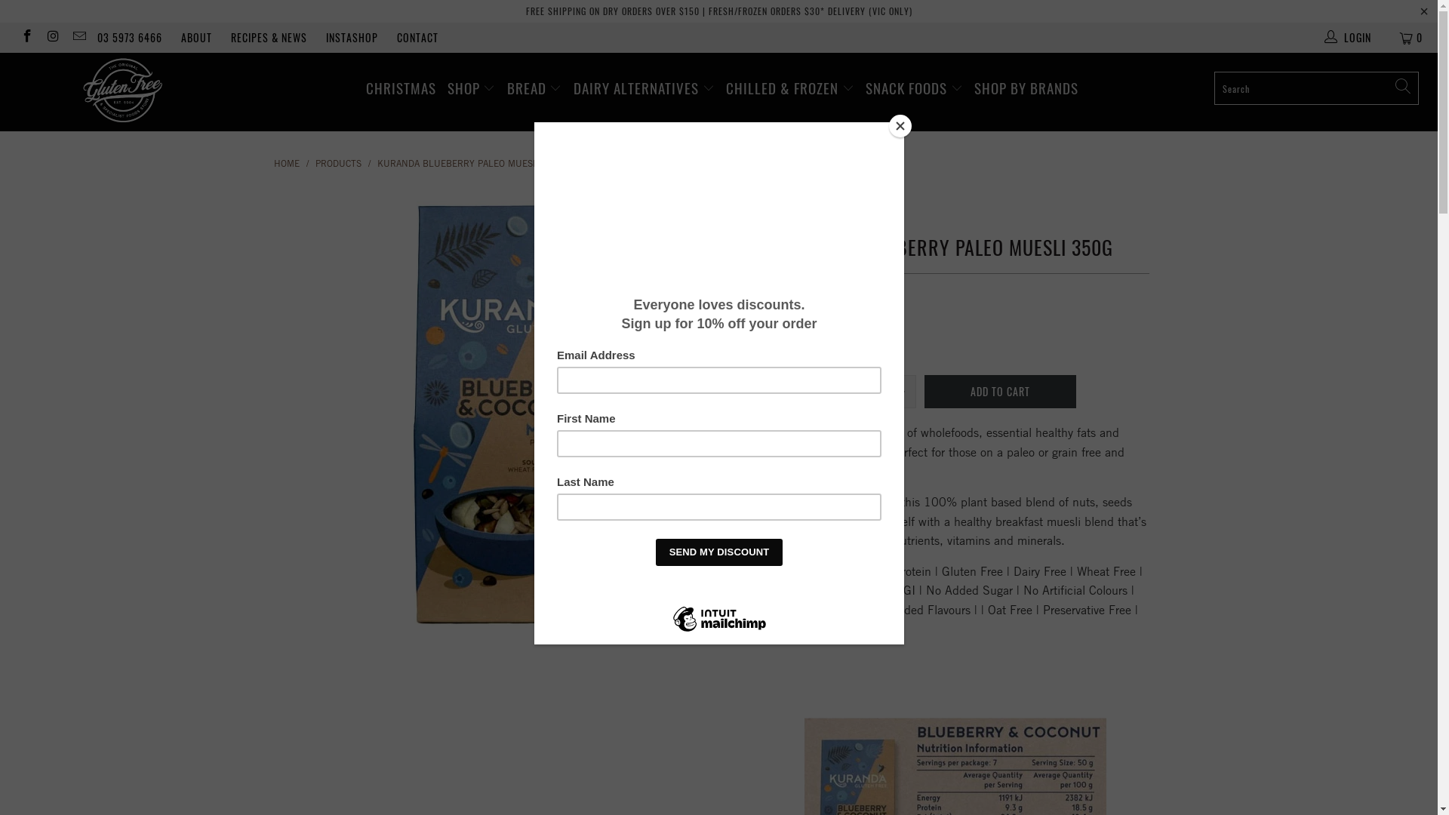  Describe the element at coordinates (915, 88) in the screenshot. I see `SNACK FOODS` at that location.